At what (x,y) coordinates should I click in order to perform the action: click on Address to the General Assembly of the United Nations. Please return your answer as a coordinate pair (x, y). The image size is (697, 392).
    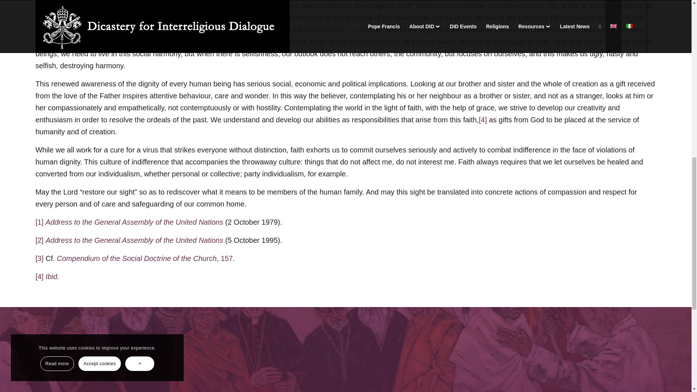
    Looking at the image, I should click on (134, 240).